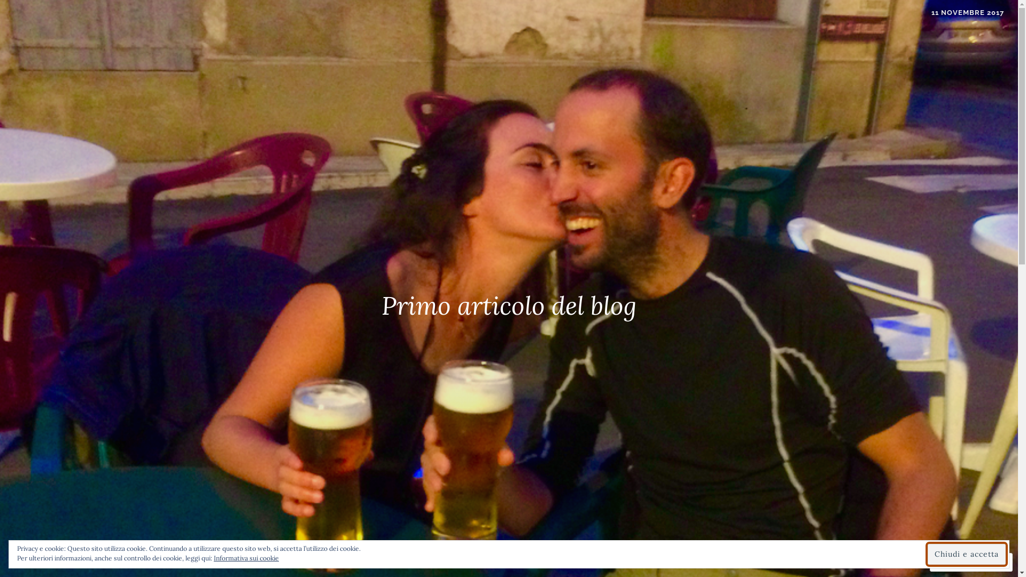  What do you see at coordinates (961, 562) in the screenshot?
I see `Commento` at bounding box center [961, 562].